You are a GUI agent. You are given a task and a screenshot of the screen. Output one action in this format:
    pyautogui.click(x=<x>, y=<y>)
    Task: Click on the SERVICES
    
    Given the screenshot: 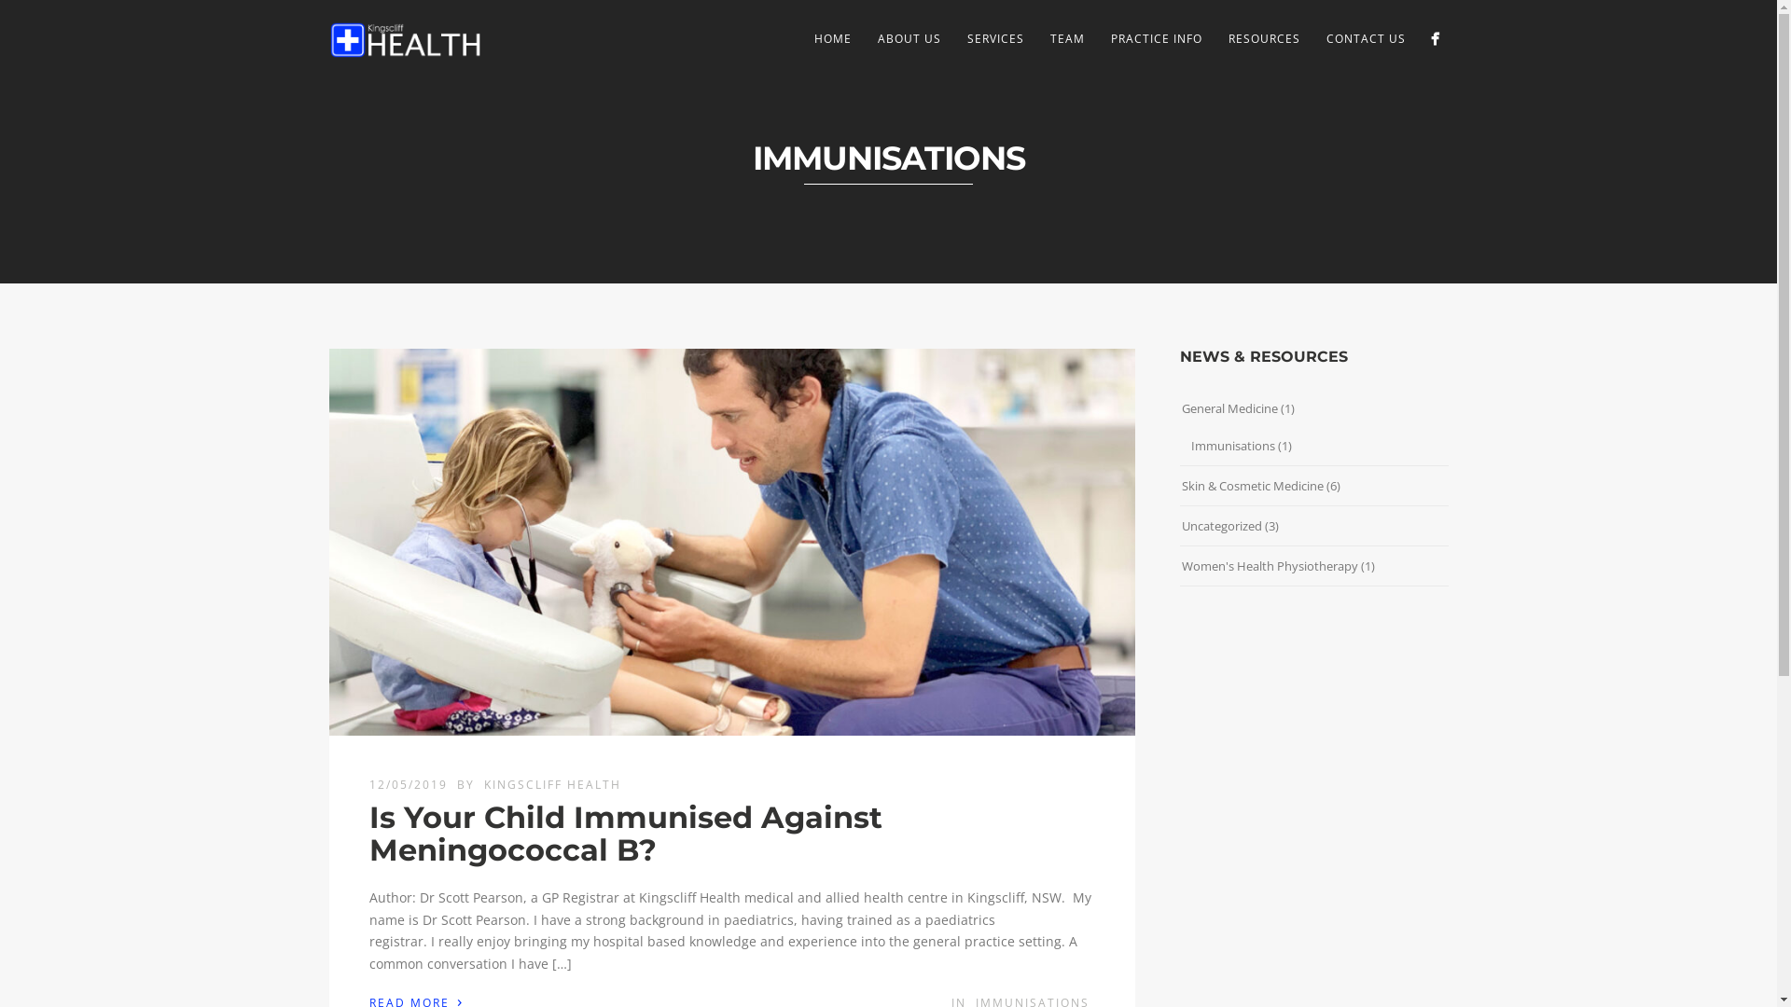 What is the action you would take?
    pyautogui.click(x=994, y=39)
    